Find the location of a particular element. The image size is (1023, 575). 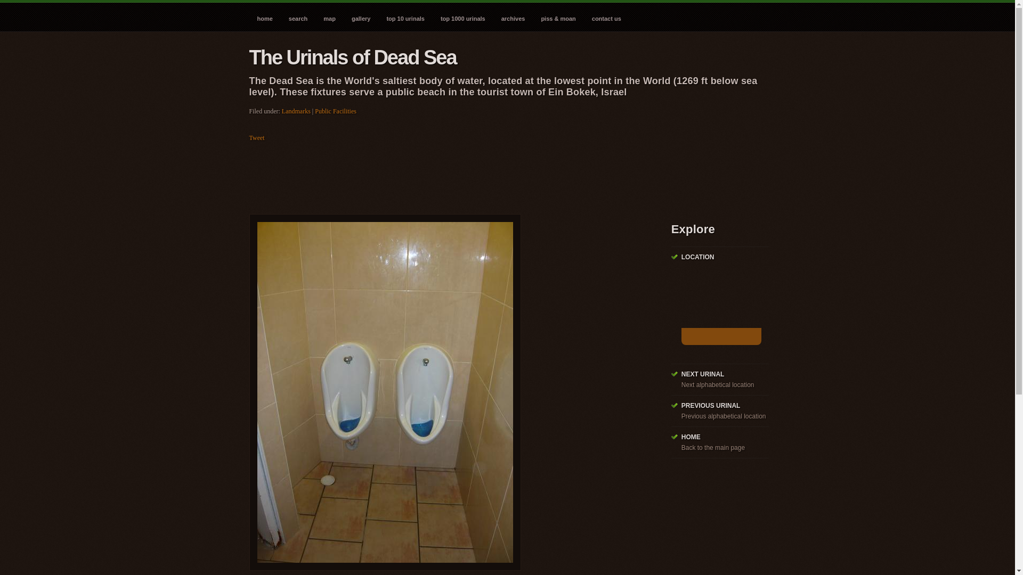

map is located at coordinates (329, 16).